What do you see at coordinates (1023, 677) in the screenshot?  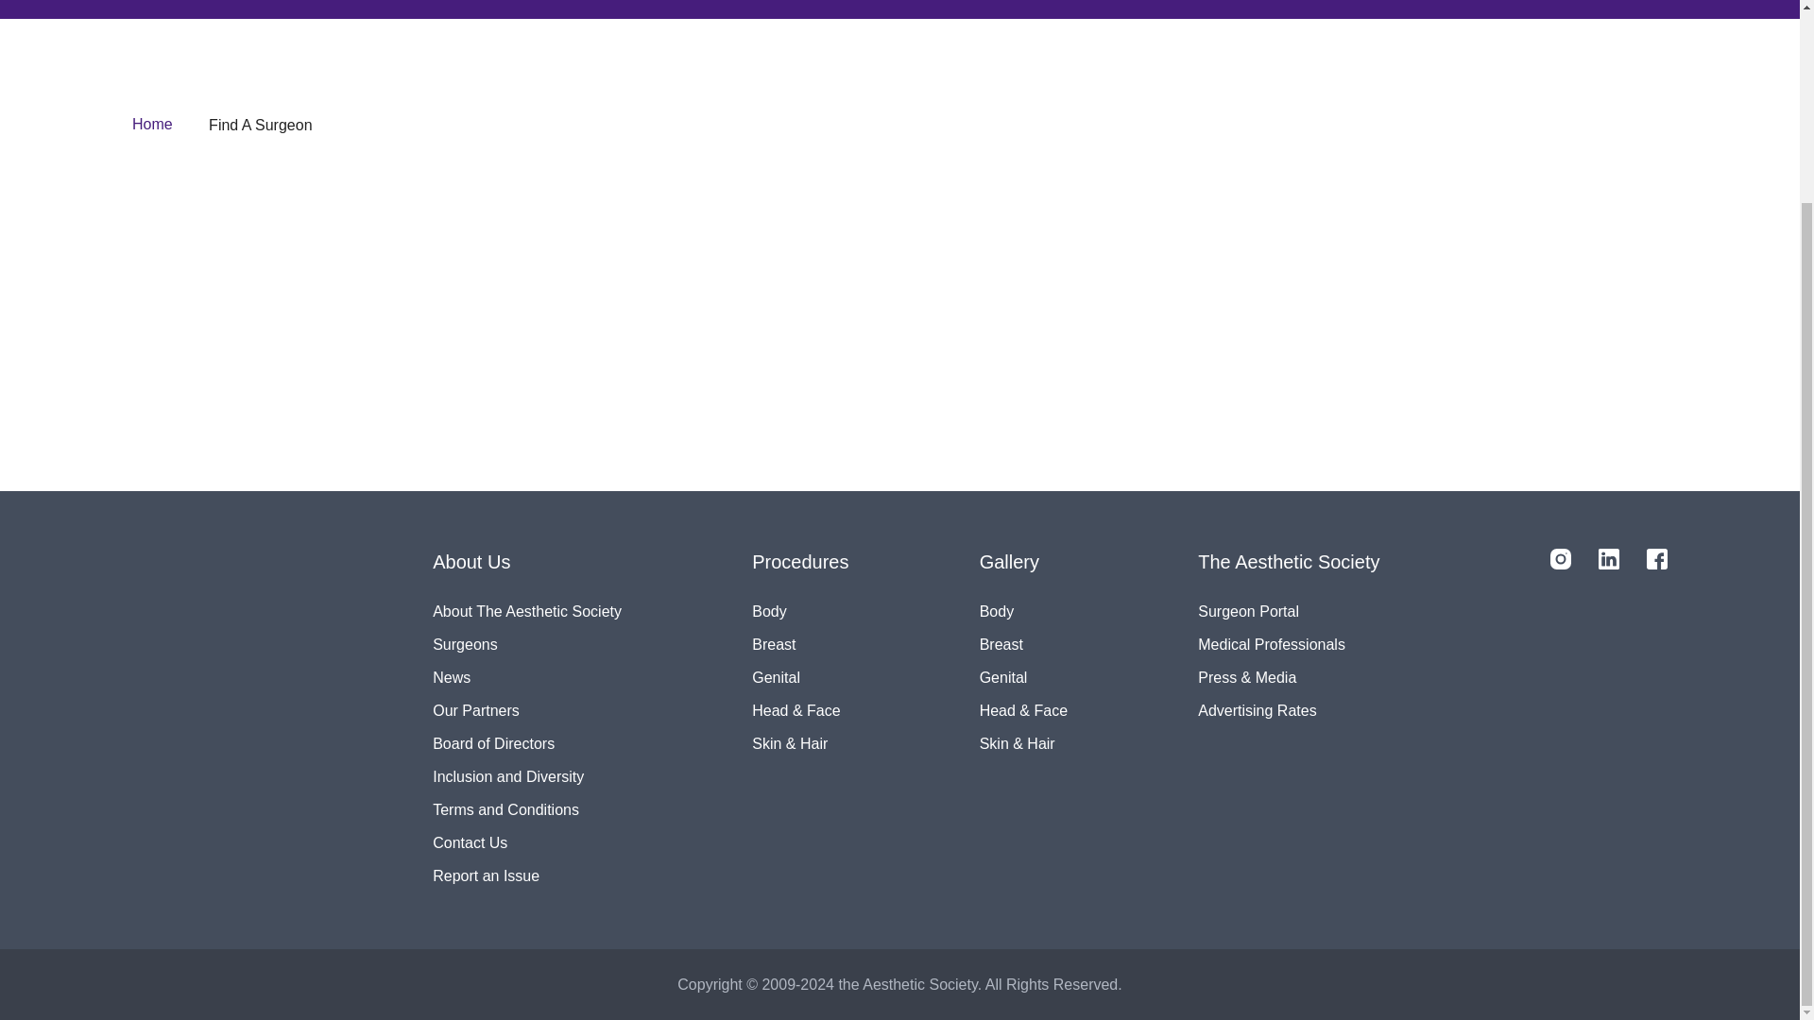 I see `Genital` at bounding box center [1023, 677].